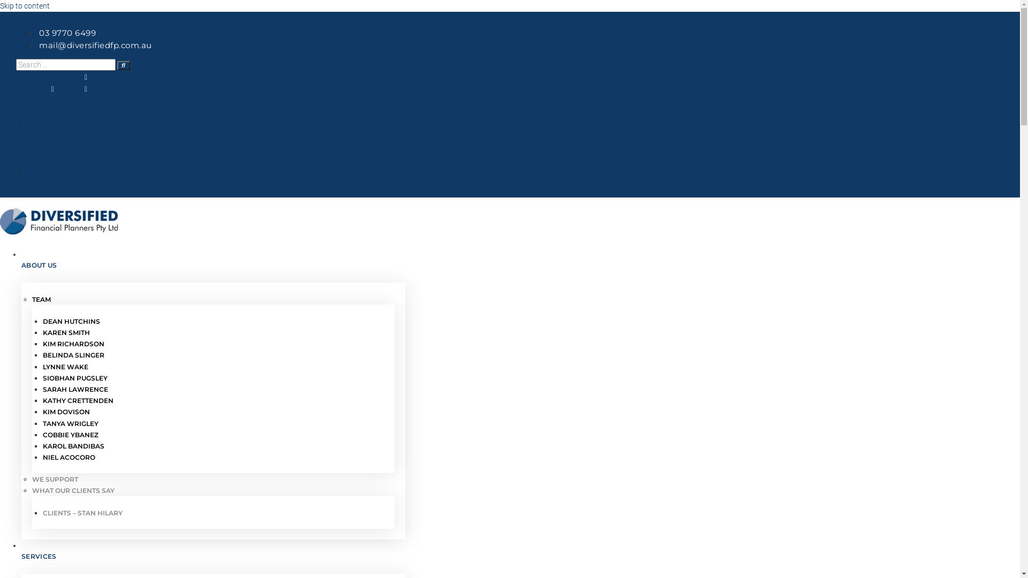 The height and width of the screenshot is (578, 1028). Describe the element at coordinates (213, 333) in the screenshot. I see `KAREN SMITH` at that location.